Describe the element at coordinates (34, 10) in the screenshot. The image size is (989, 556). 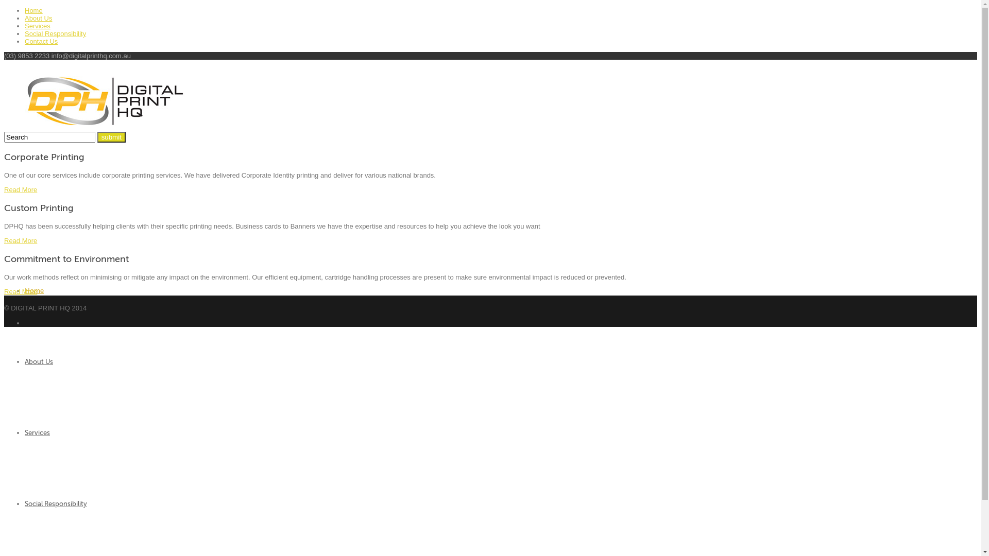
I see `Home` at that location.